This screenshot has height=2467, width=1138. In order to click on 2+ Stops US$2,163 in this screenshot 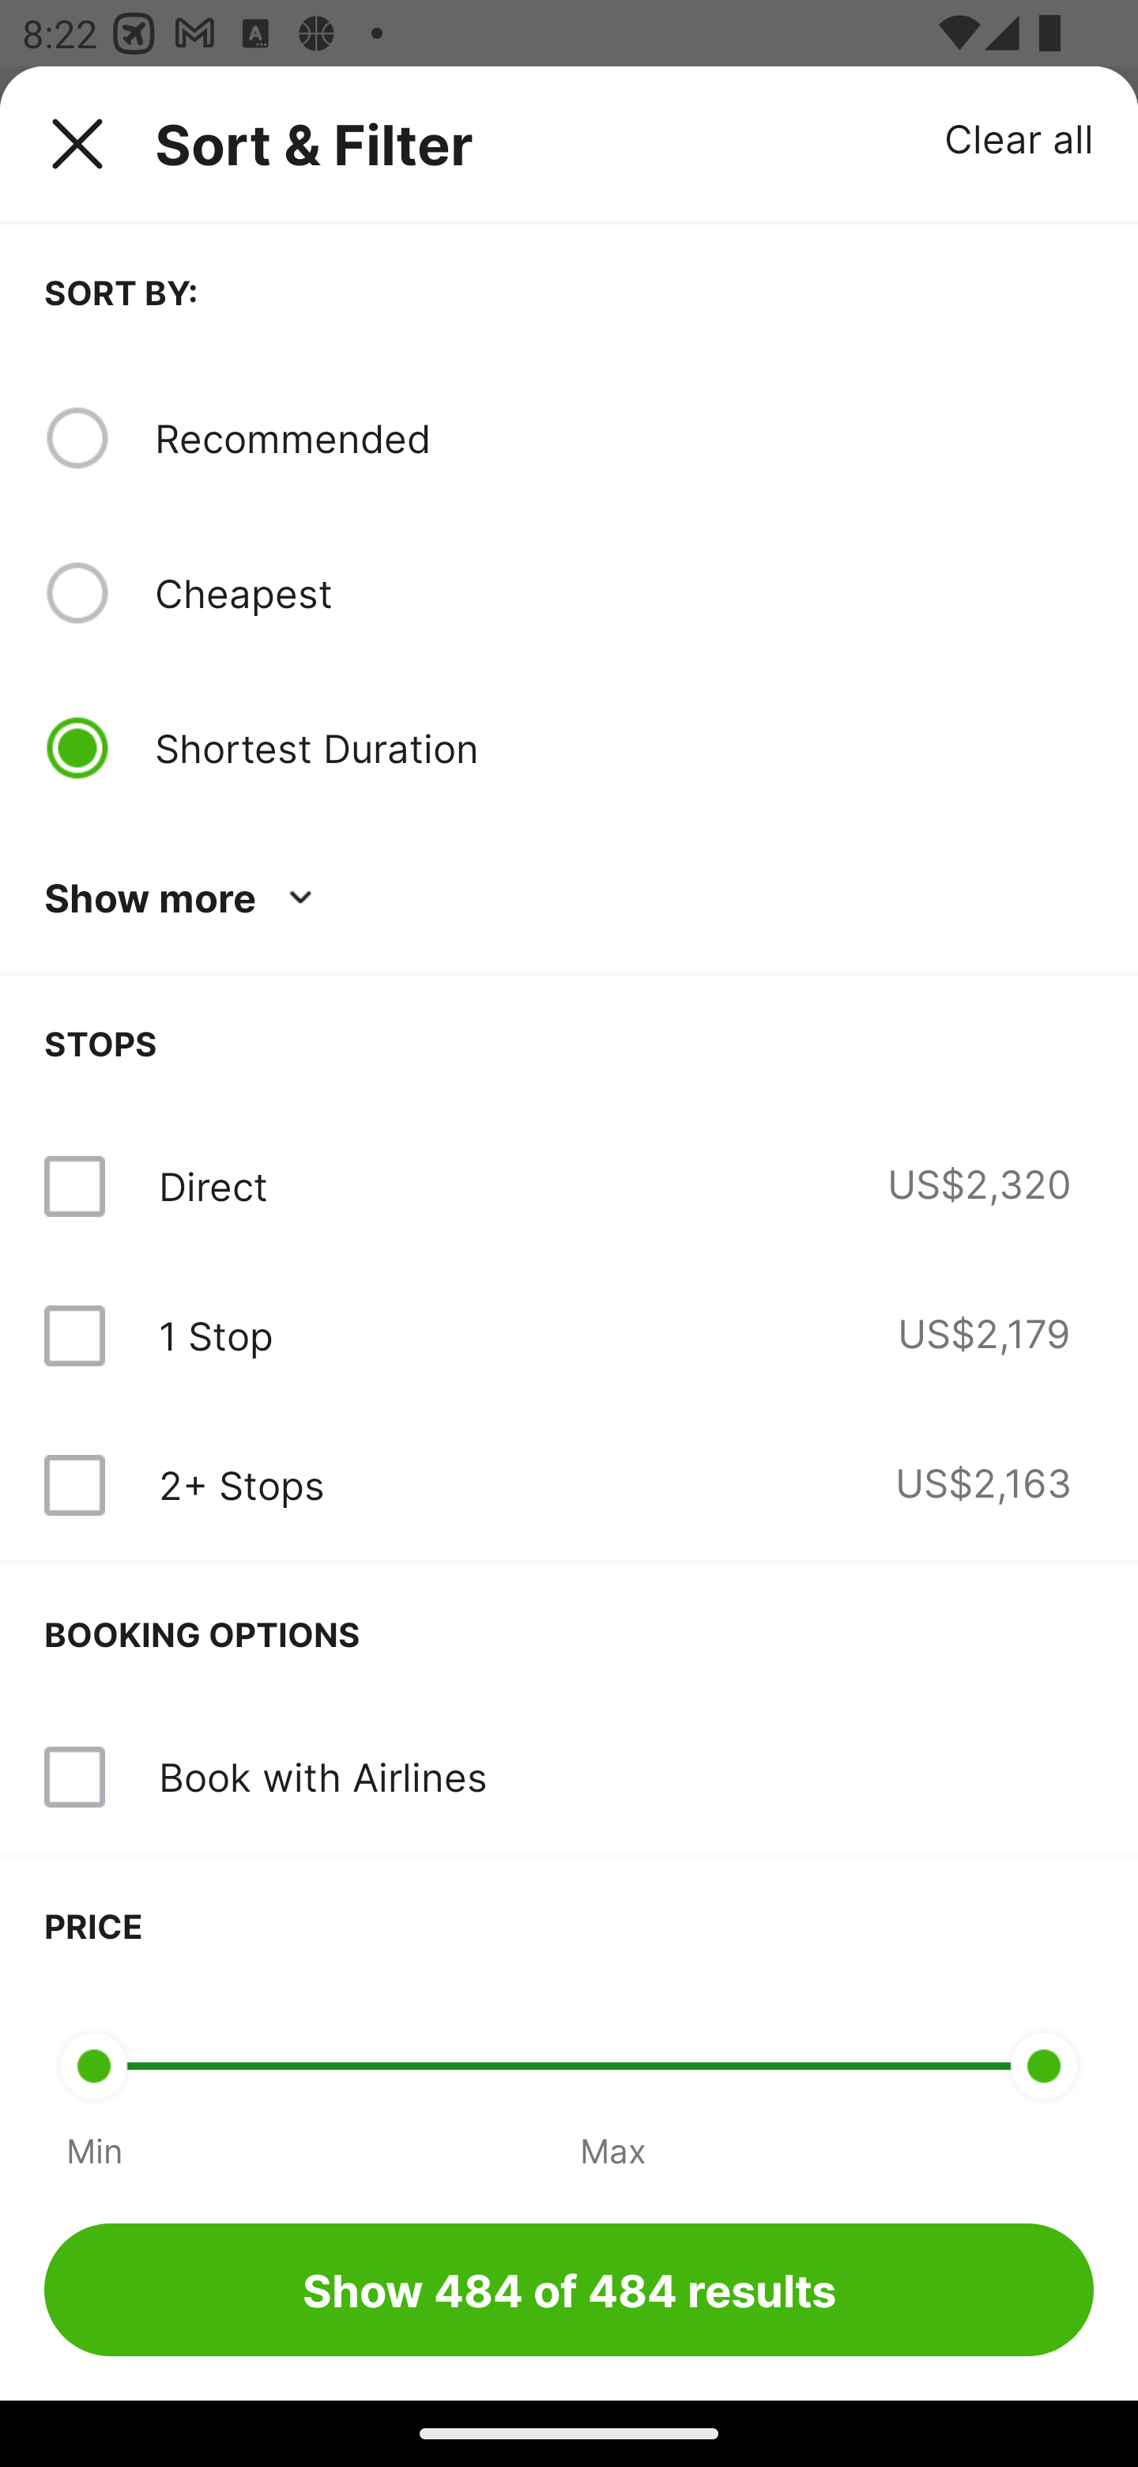, I will do `click(569, 1485)`.